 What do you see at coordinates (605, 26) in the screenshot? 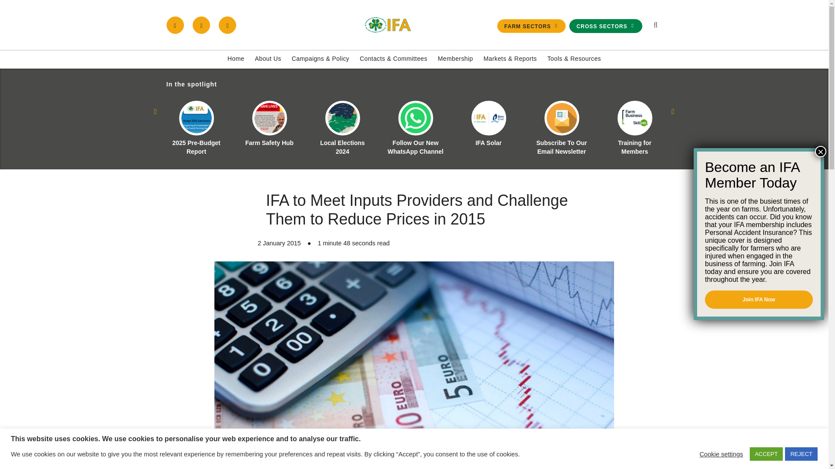
I see `CROSS SECTORS` at bounding box center [605, 26].